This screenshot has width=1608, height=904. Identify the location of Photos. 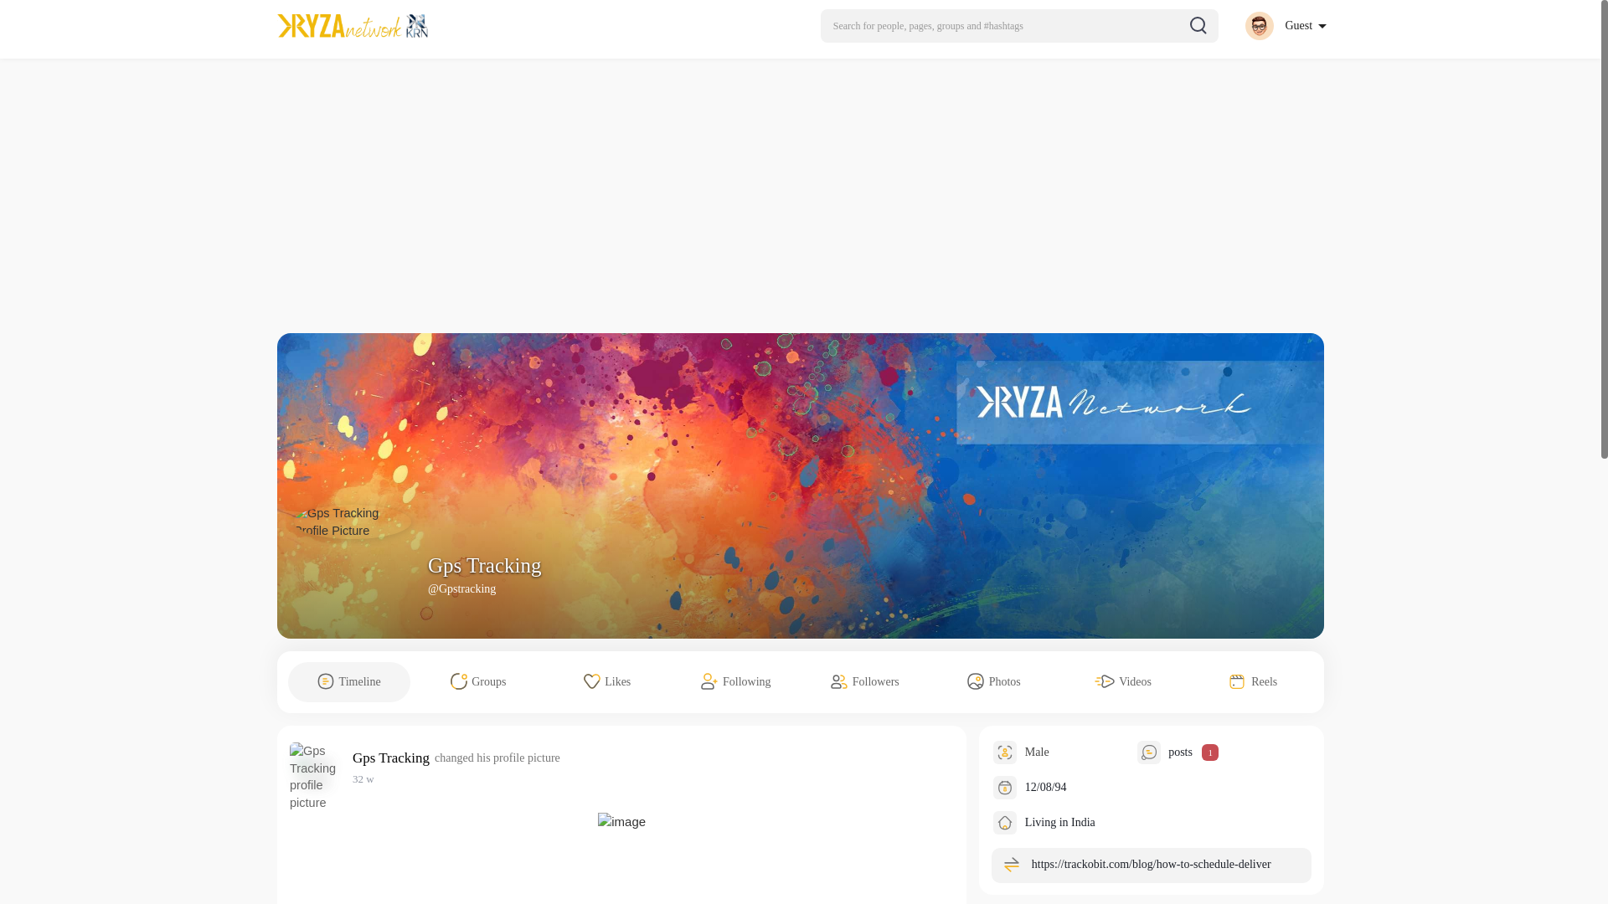
(993, 681).